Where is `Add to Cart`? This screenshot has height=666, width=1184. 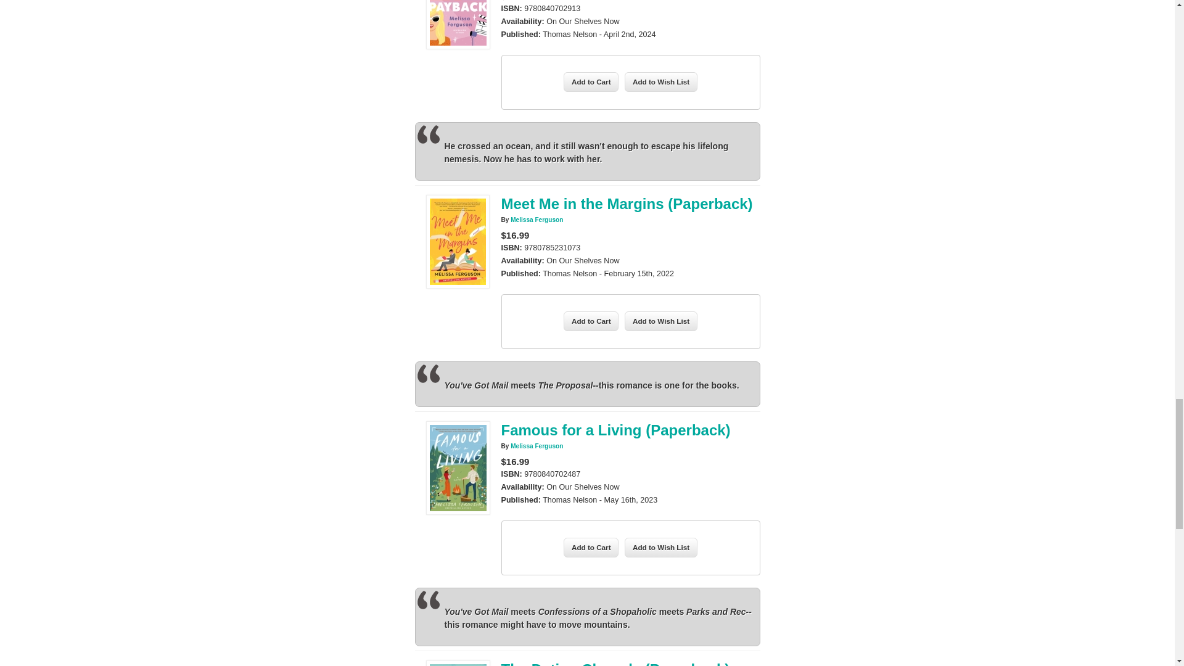 Add to Cart is located at coordinates (591, 547).